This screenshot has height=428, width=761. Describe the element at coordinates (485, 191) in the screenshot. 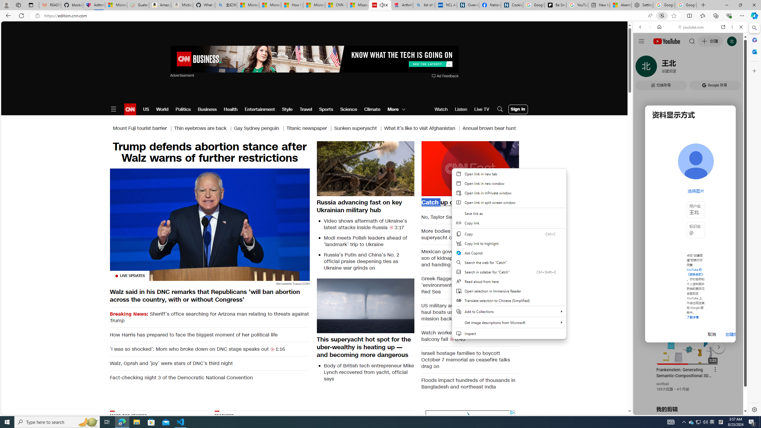

I see `Captions Unavailable` at that location.